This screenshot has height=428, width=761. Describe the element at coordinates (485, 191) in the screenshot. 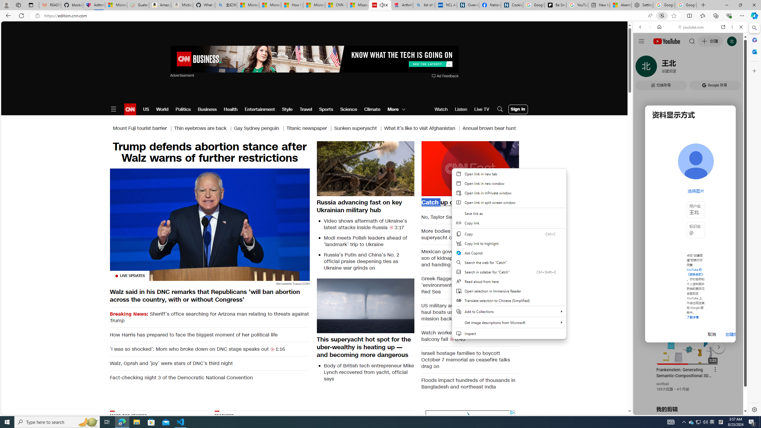

I see `Captions Unavailable` at that location.